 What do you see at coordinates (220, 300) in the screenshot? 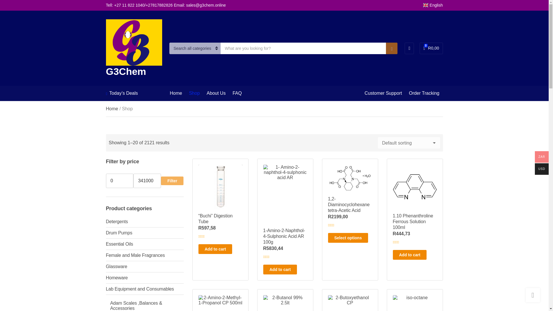
I see `0` at bounding box center [220, 300].